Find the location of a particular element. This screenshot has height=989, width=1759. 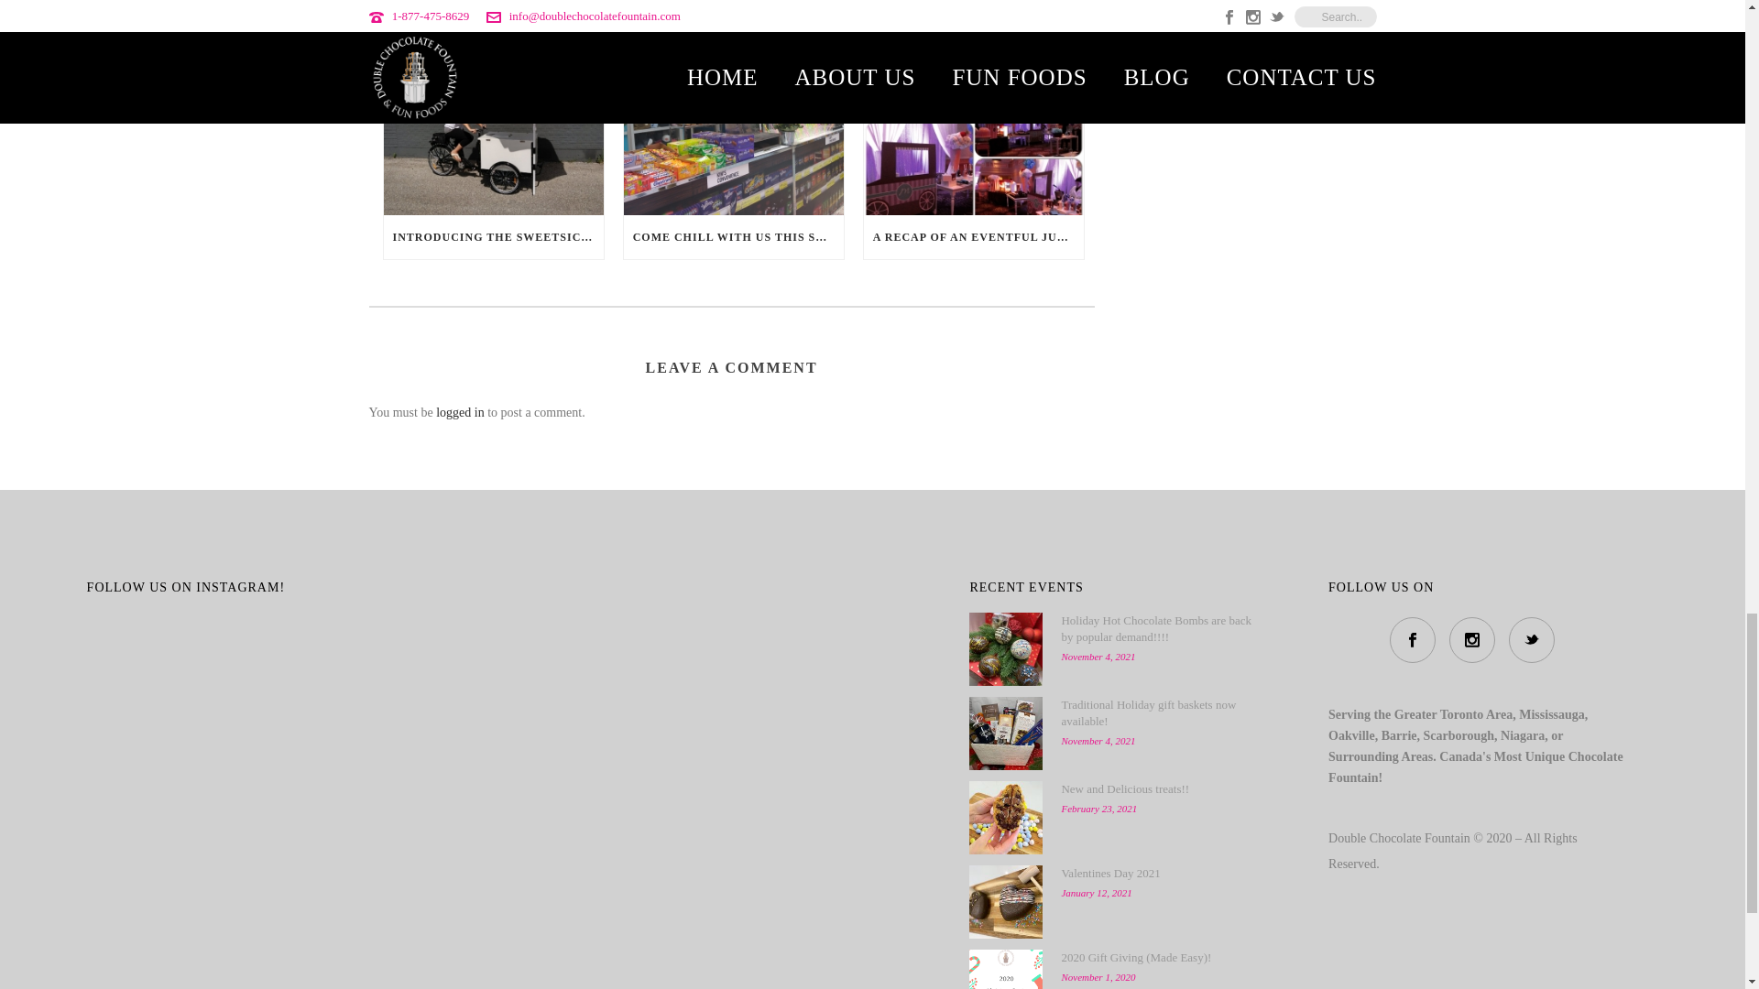

Come Chill with us this Summer! is located at coordinates (734, 121).